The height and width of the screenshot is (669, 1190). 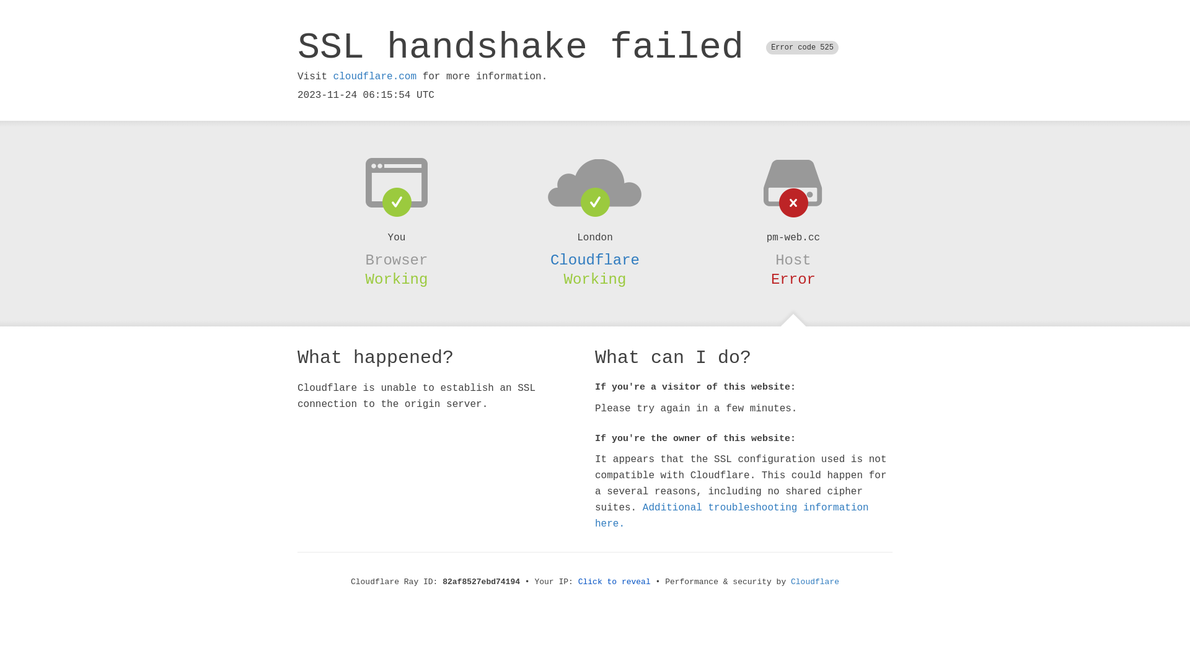 I want to click on Additional troubleshooting information here., so click(x=732, y=516).